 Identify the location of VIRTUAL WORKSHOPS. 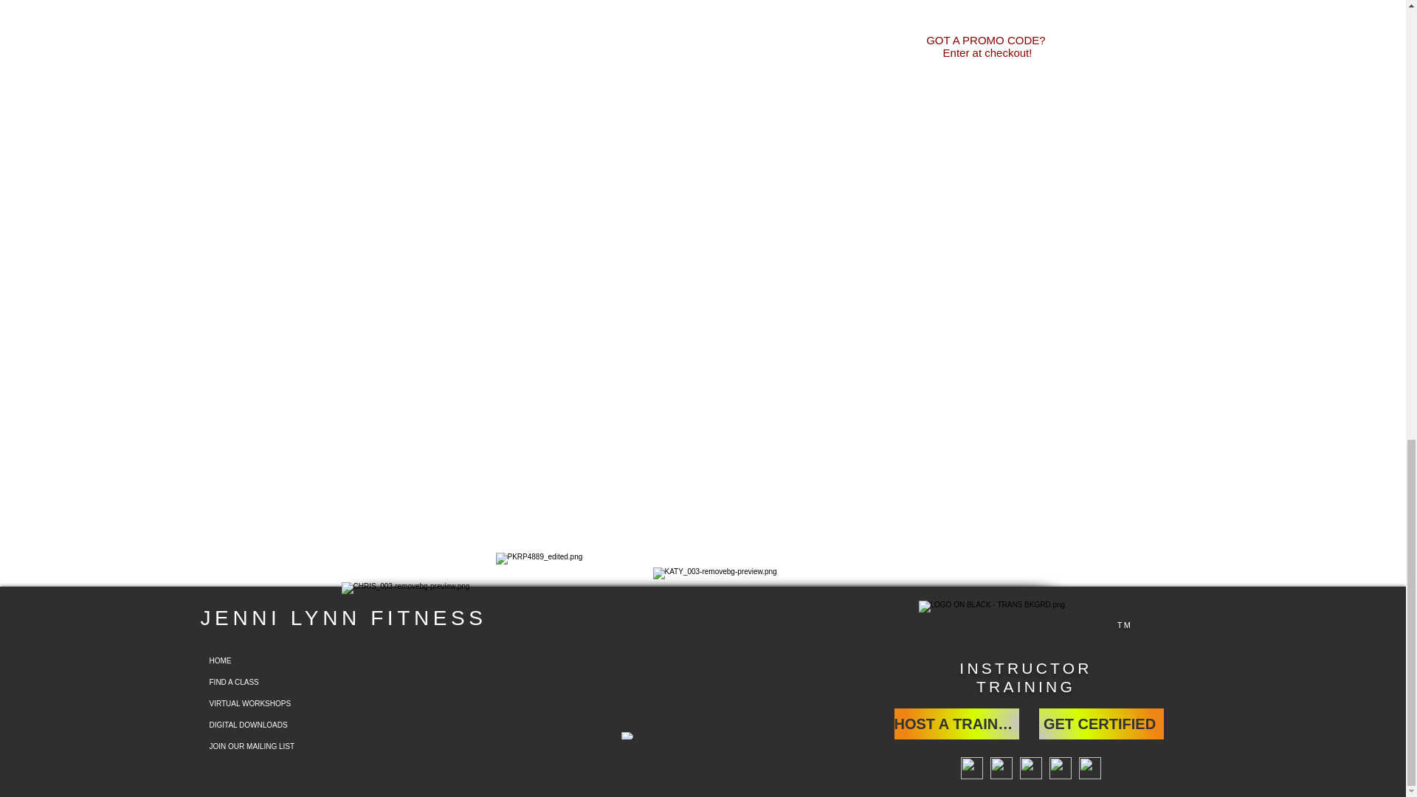
(275, 703).